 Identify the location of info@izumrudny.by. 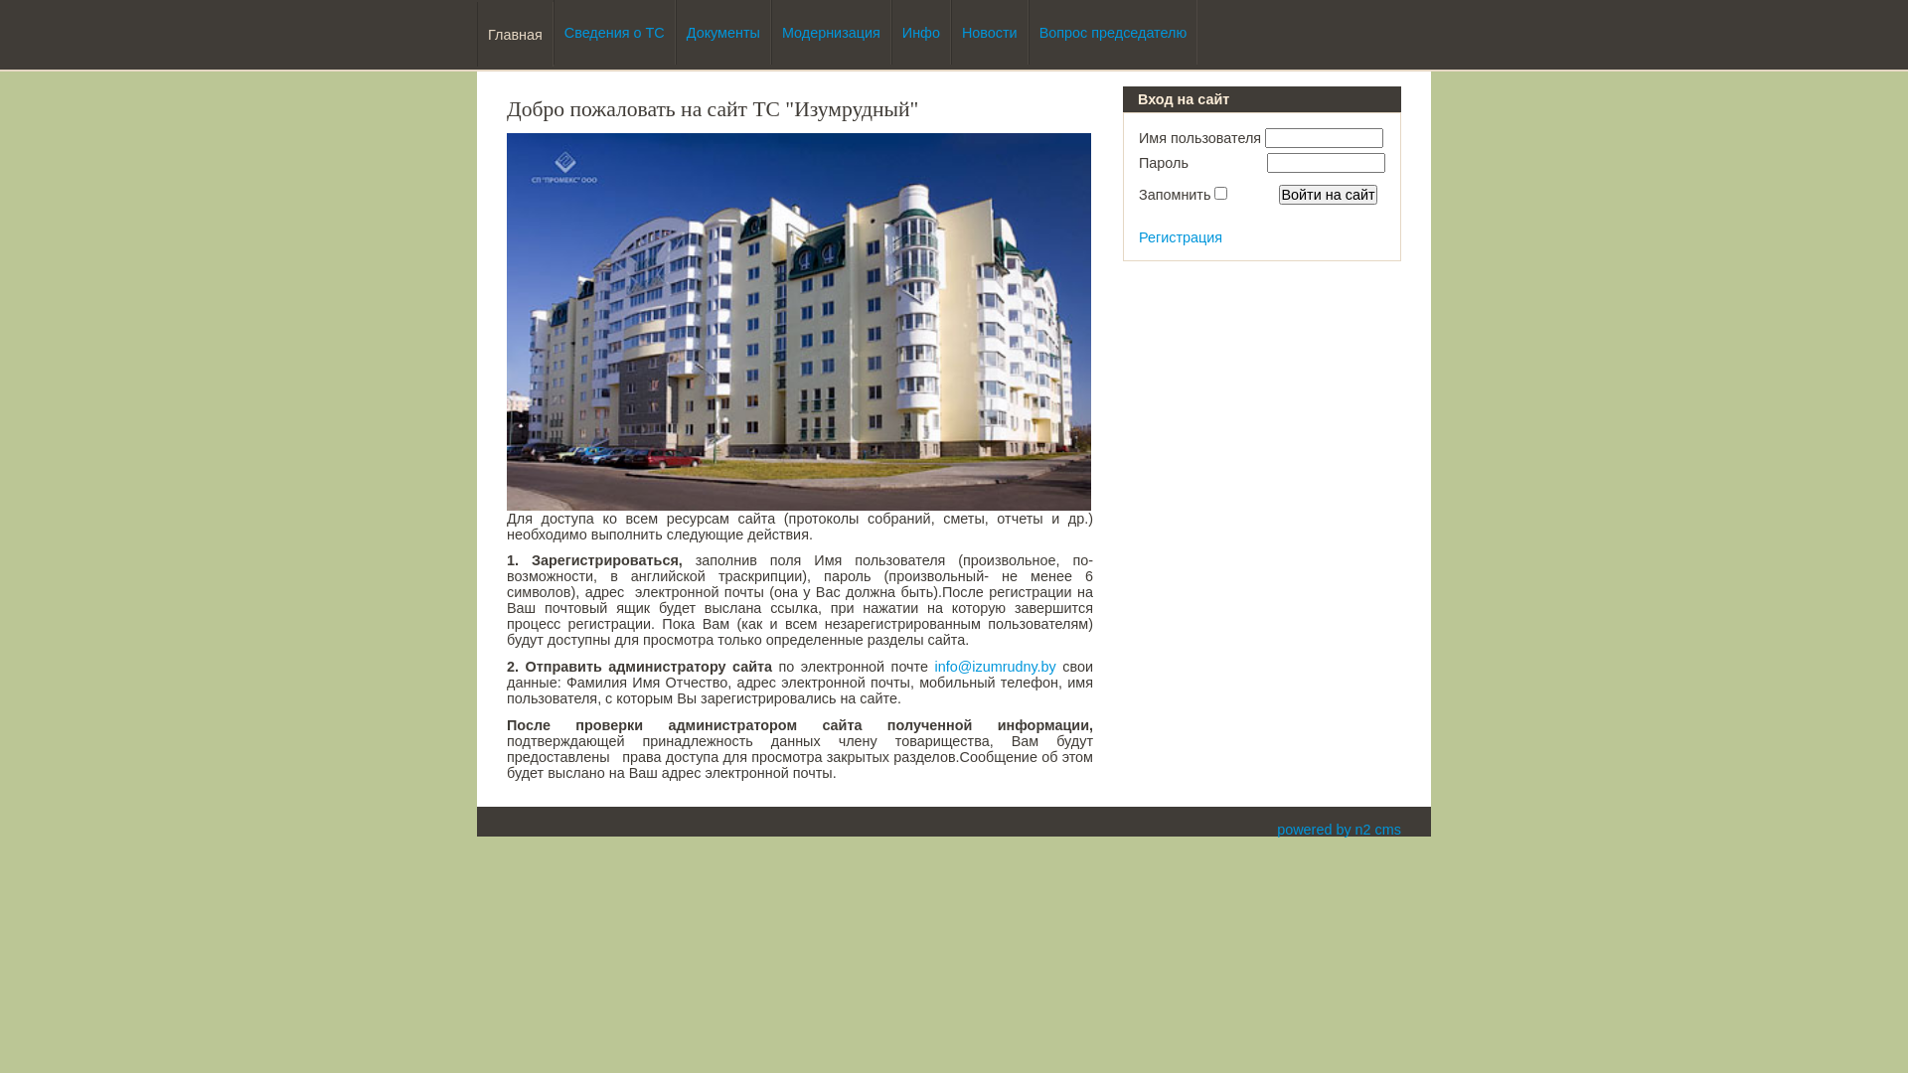
(995, 667).